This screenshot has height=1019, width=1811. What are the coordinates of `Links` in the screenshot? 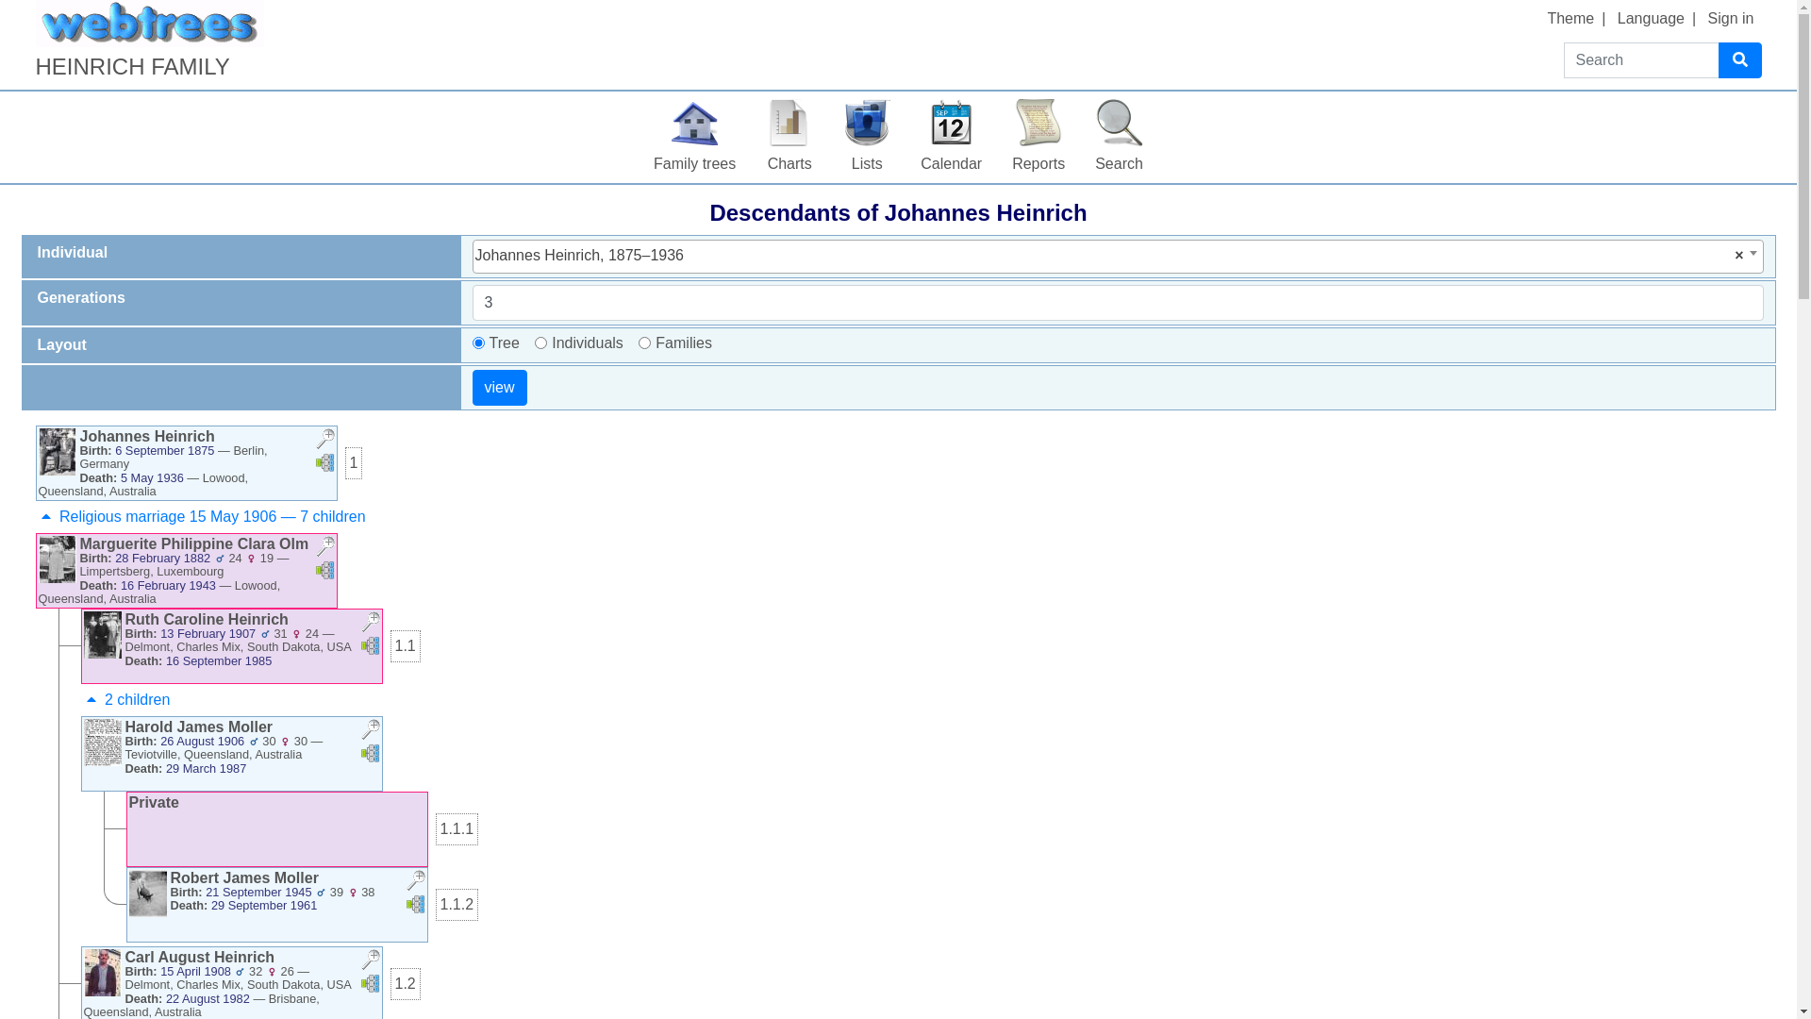 It's located at (370, 962).